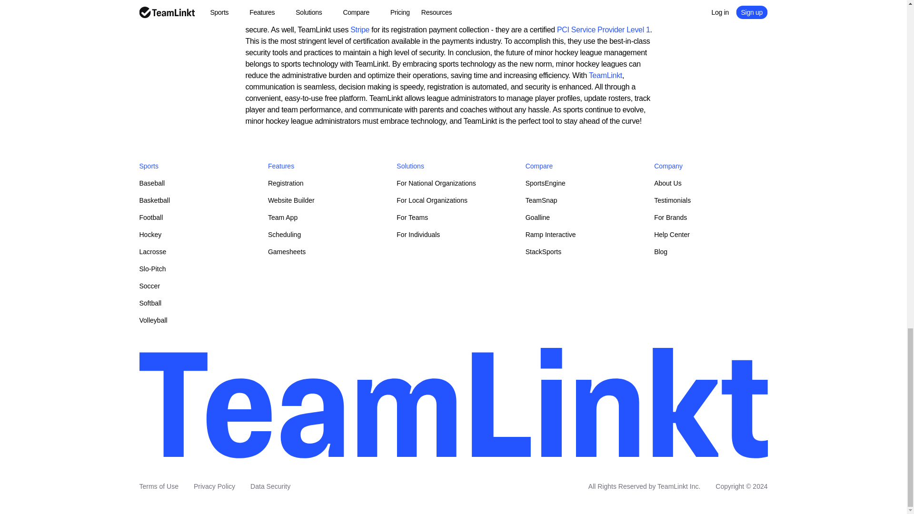 The height and width of the screenshot is (514, 914). What do you see at coordinates (151, 183) in the screenshot?
I see `Baseball` at bounding box center [151, 183].